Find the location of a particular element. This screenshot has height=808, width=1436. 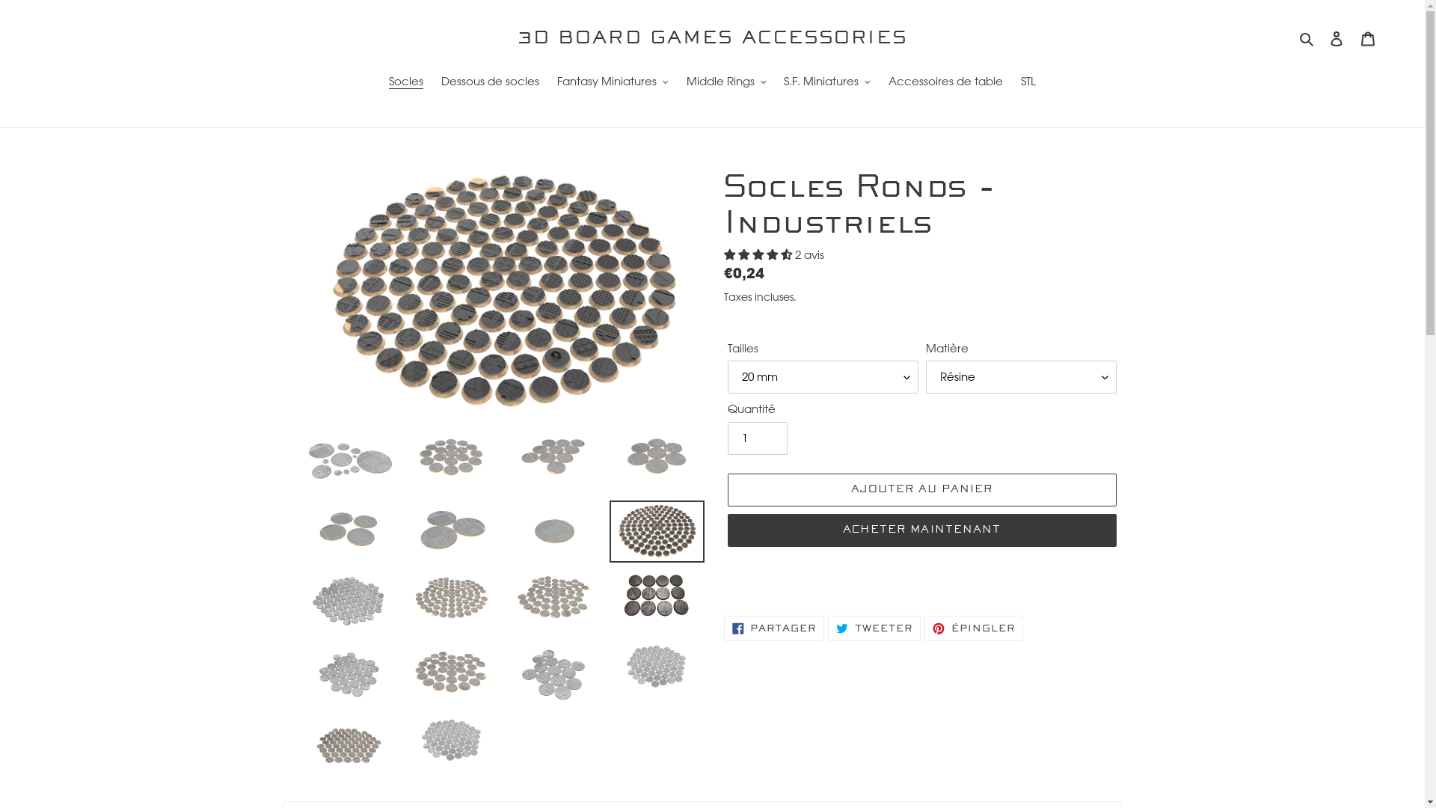

STL is located at coordinates (1028, 83).